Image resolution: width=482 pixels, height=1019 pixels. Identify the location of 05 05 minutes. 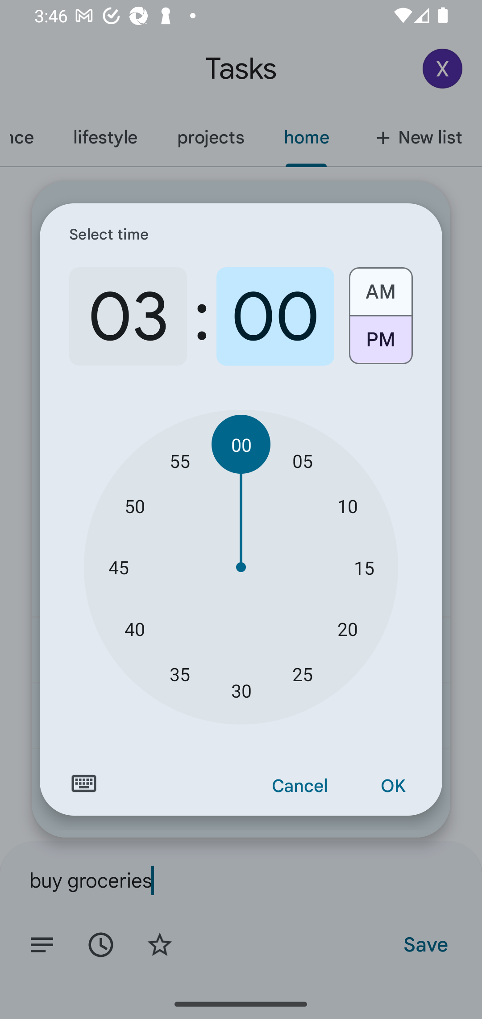
(303, 460).